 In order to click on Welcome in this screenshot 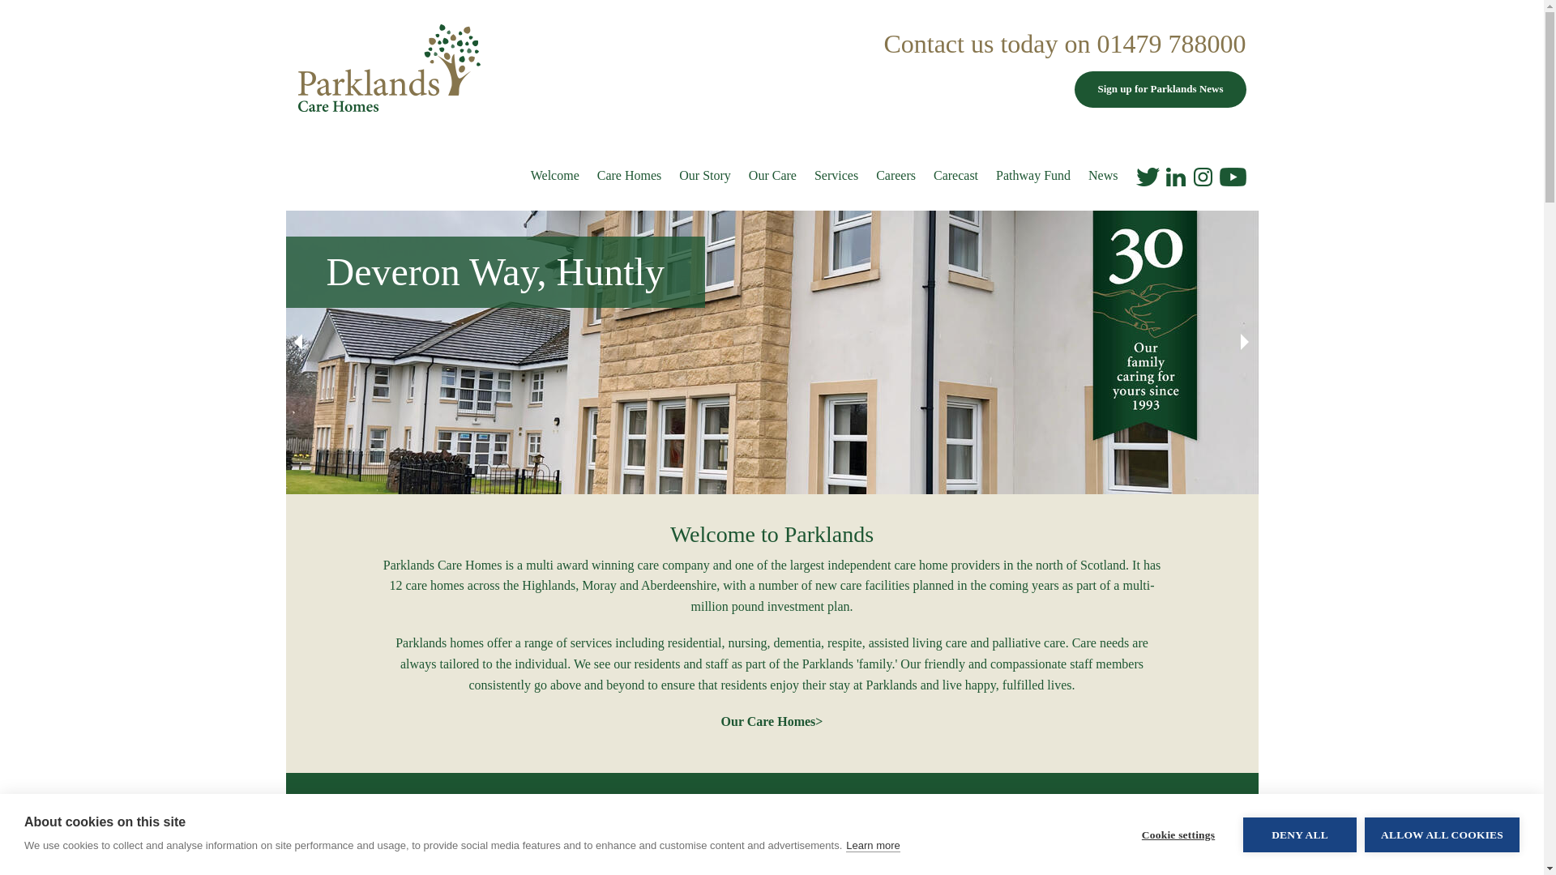, I will do `click(554, 176)`.